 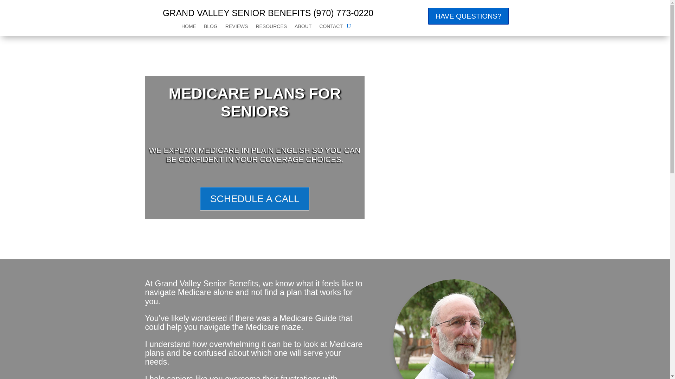 What do you see at coordinates (271, 27) in the screenshot?
I see `RESOURCES` at bounding box center [271, 27].